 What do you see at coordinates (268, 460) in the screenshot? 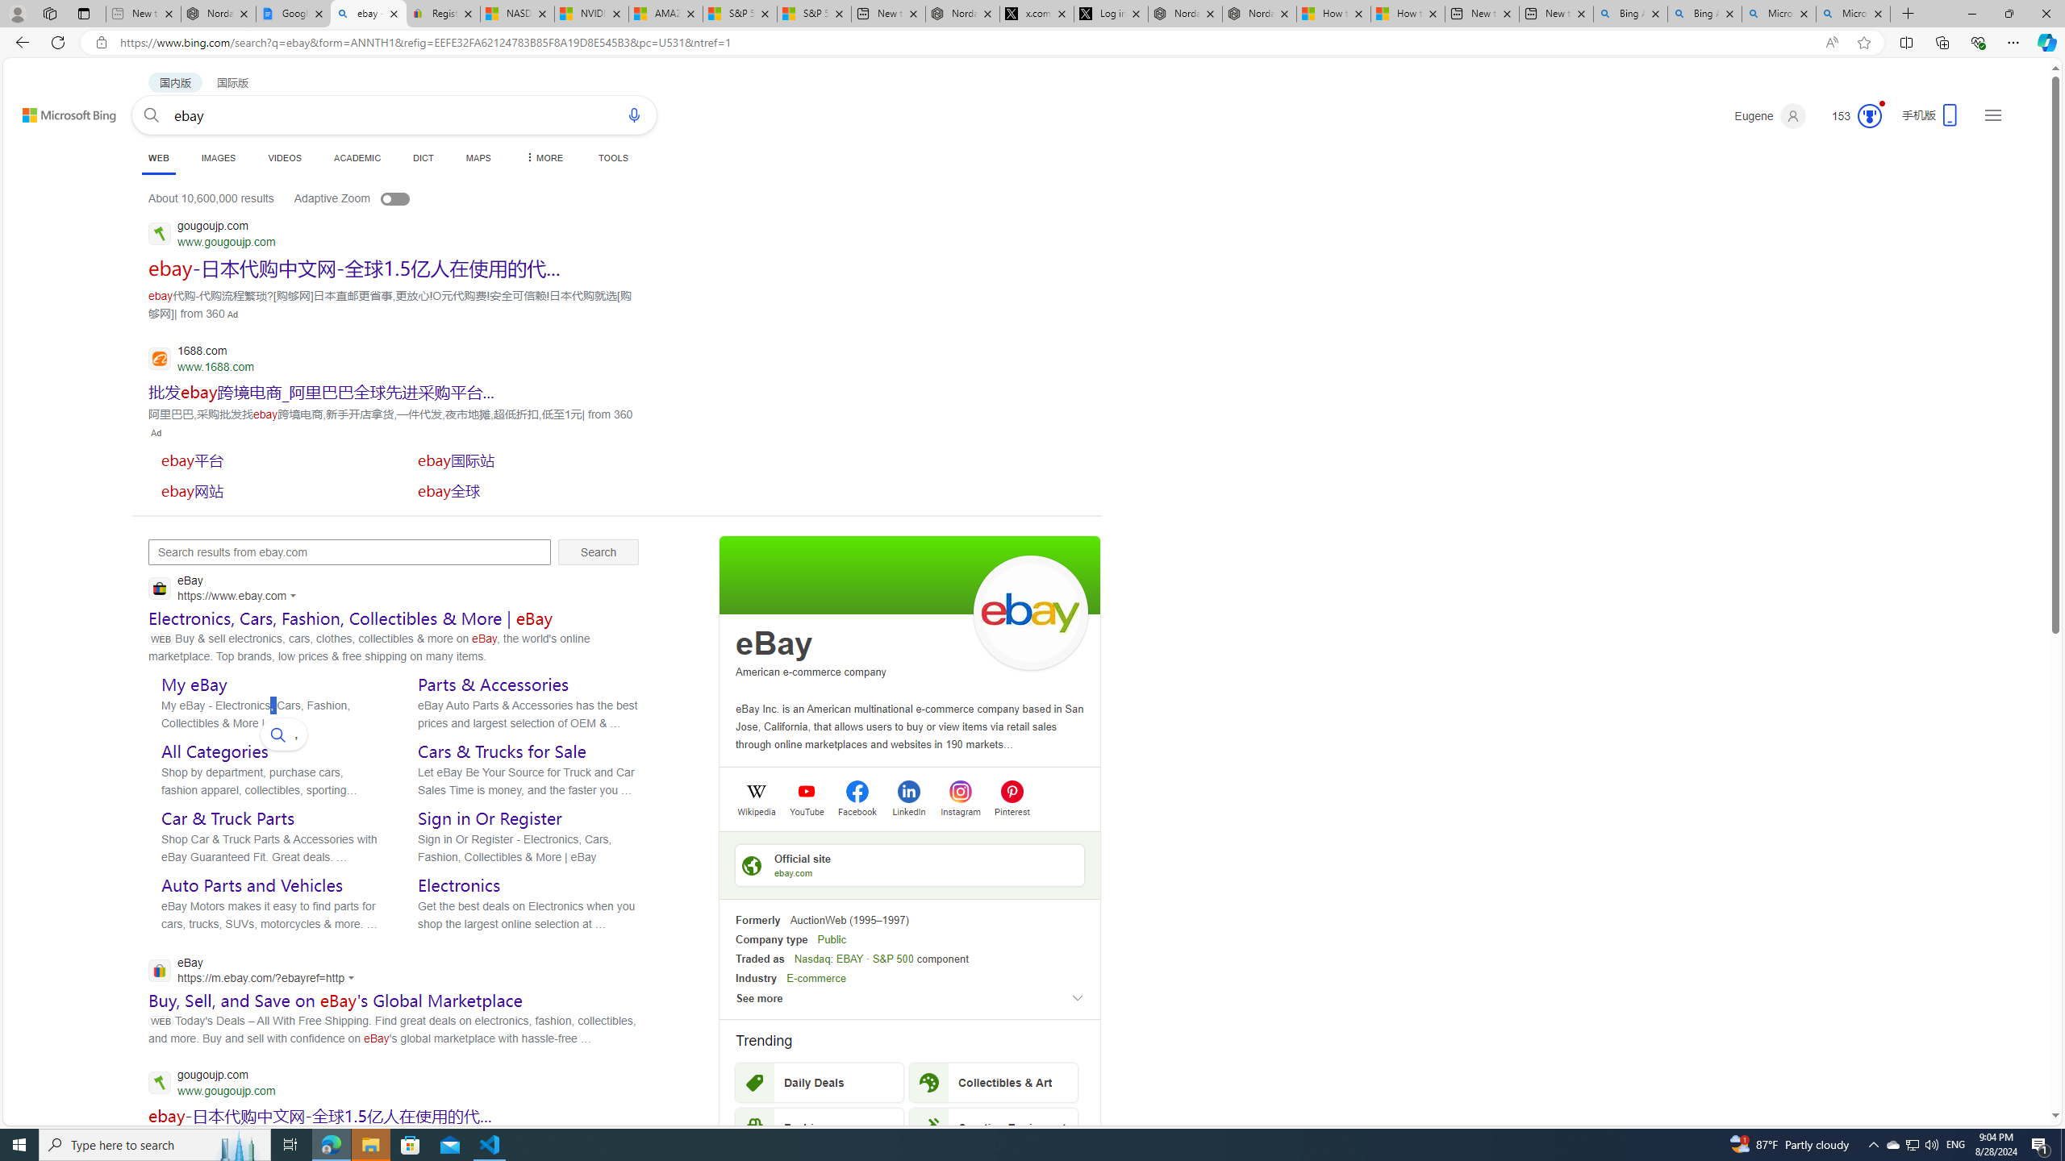
I see `SERP,5712` at bounding box center [268, 460].